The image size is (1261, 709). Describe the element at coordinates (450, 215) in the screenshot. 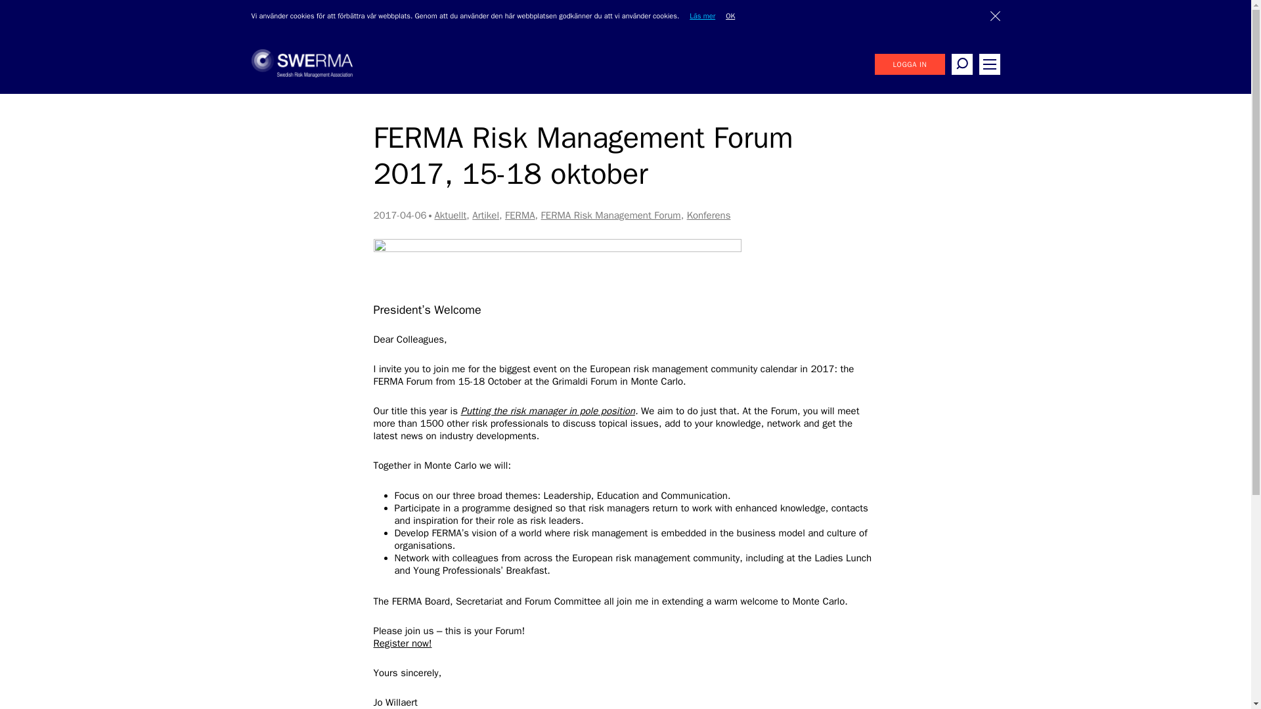

I see `Aktuellt` at that location.